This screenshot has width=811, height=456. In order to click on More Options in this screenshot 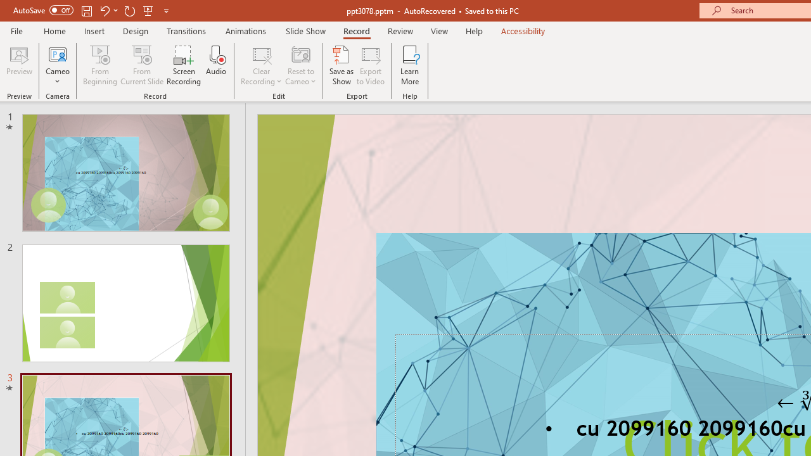, I will do `click(58, 77)`.